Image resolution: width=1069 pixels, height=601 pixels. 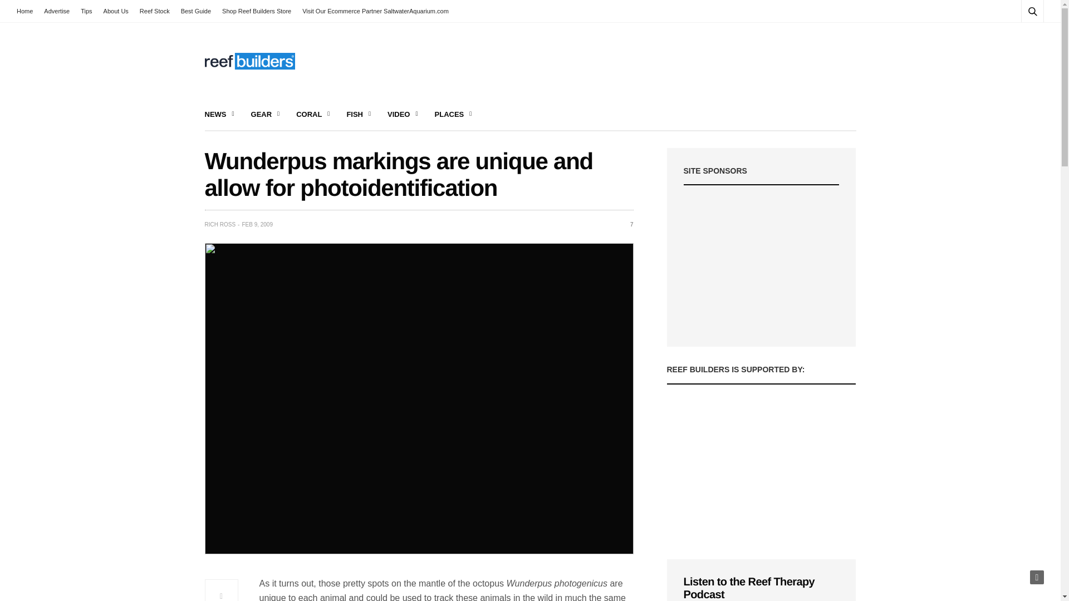 I want to click on NEWS, so click(x=219, y=115).